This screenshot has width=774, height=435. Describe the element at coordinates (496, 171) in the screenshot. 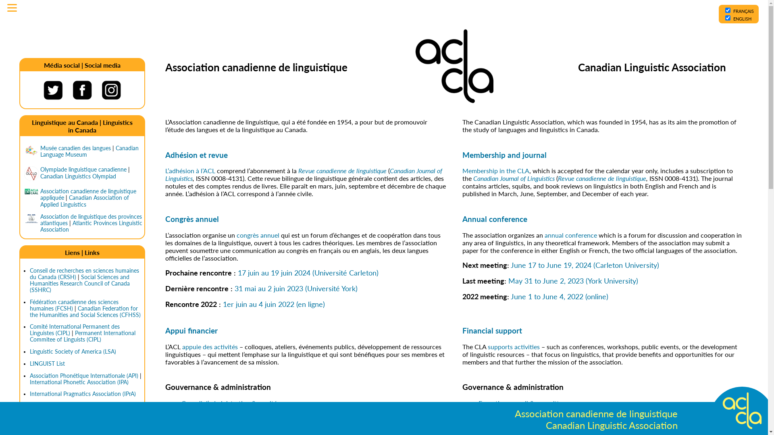

I see `Membership in the CLA` at that location.